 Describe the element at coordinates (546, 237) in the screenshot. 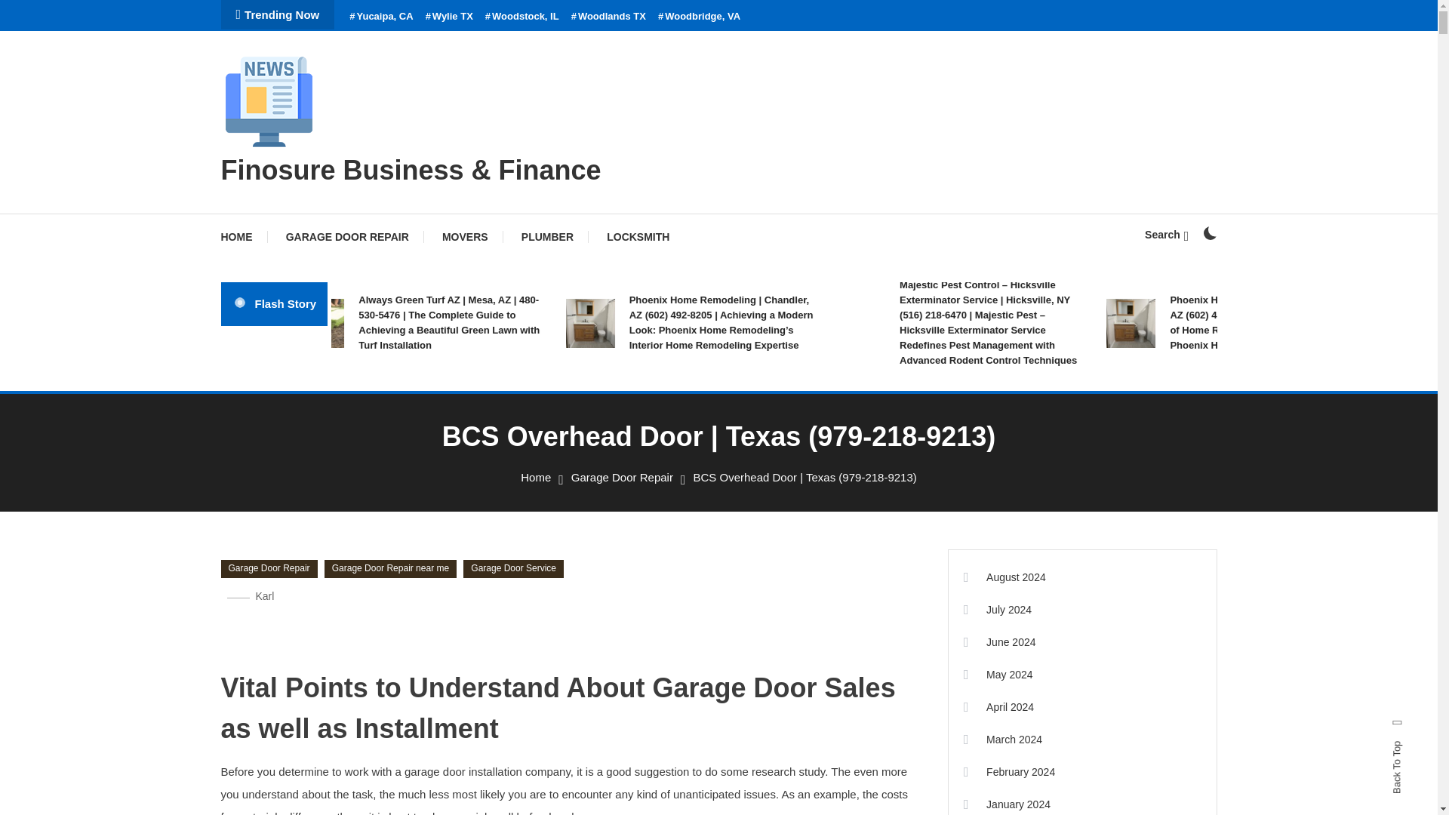

I see `PLUMBER` at that location.